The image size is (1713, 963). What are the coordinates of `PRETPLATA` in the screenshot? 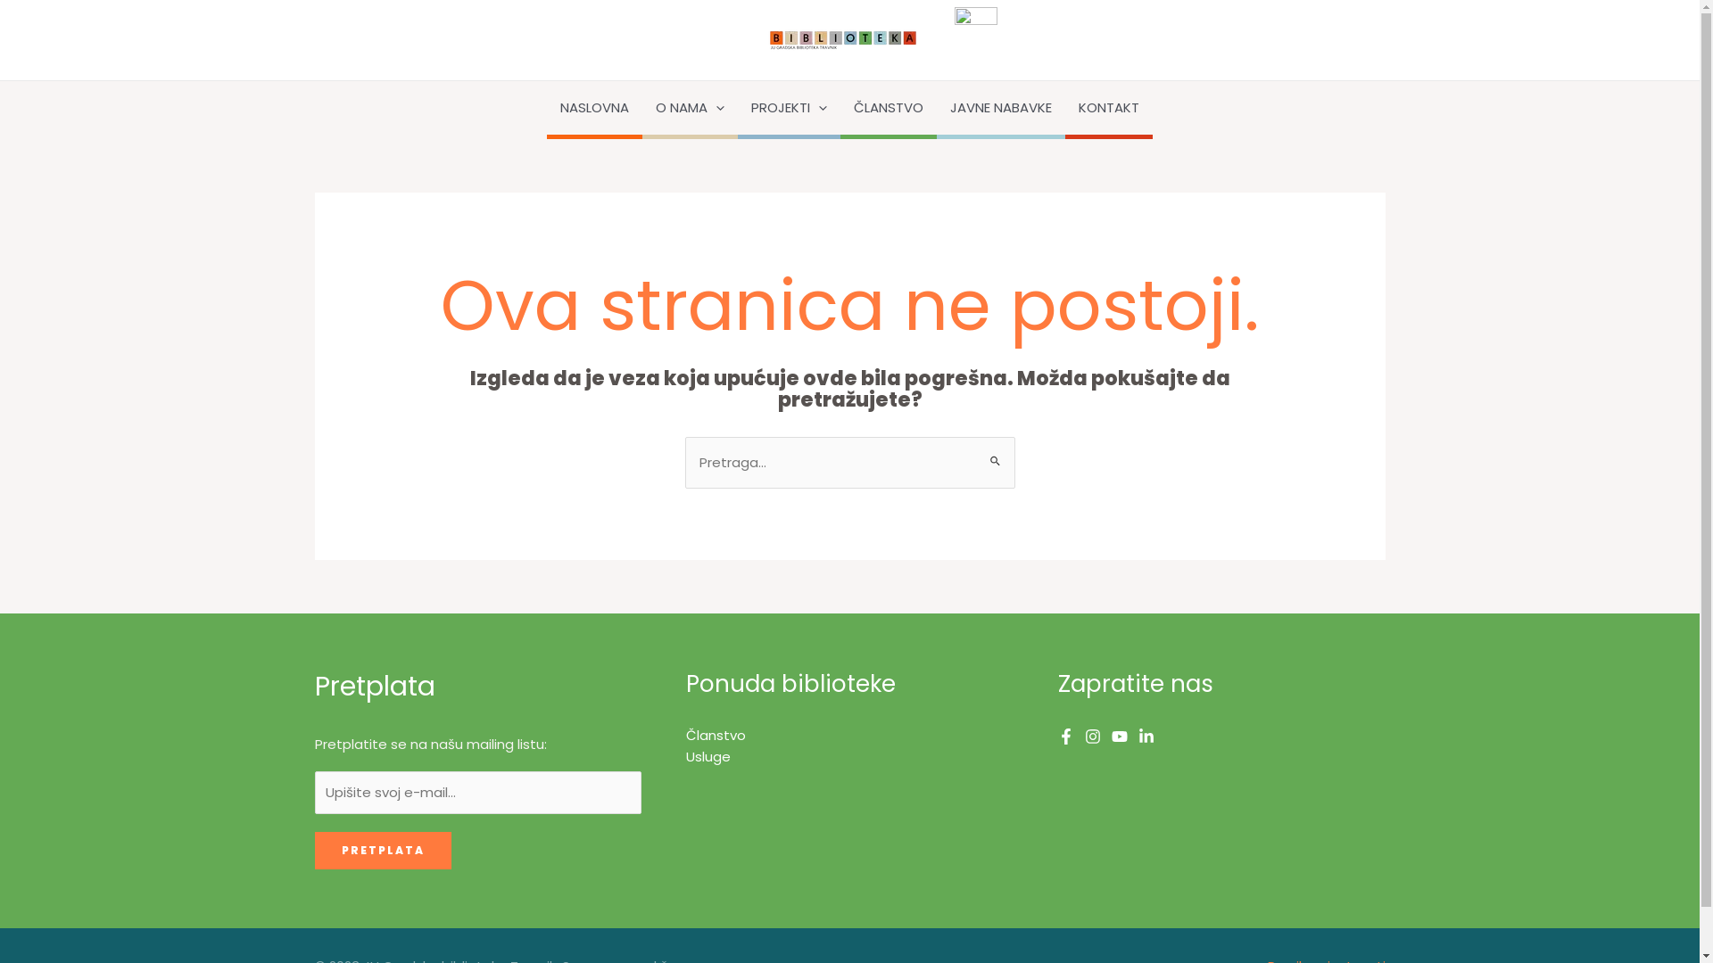 It's located at (382, 851).